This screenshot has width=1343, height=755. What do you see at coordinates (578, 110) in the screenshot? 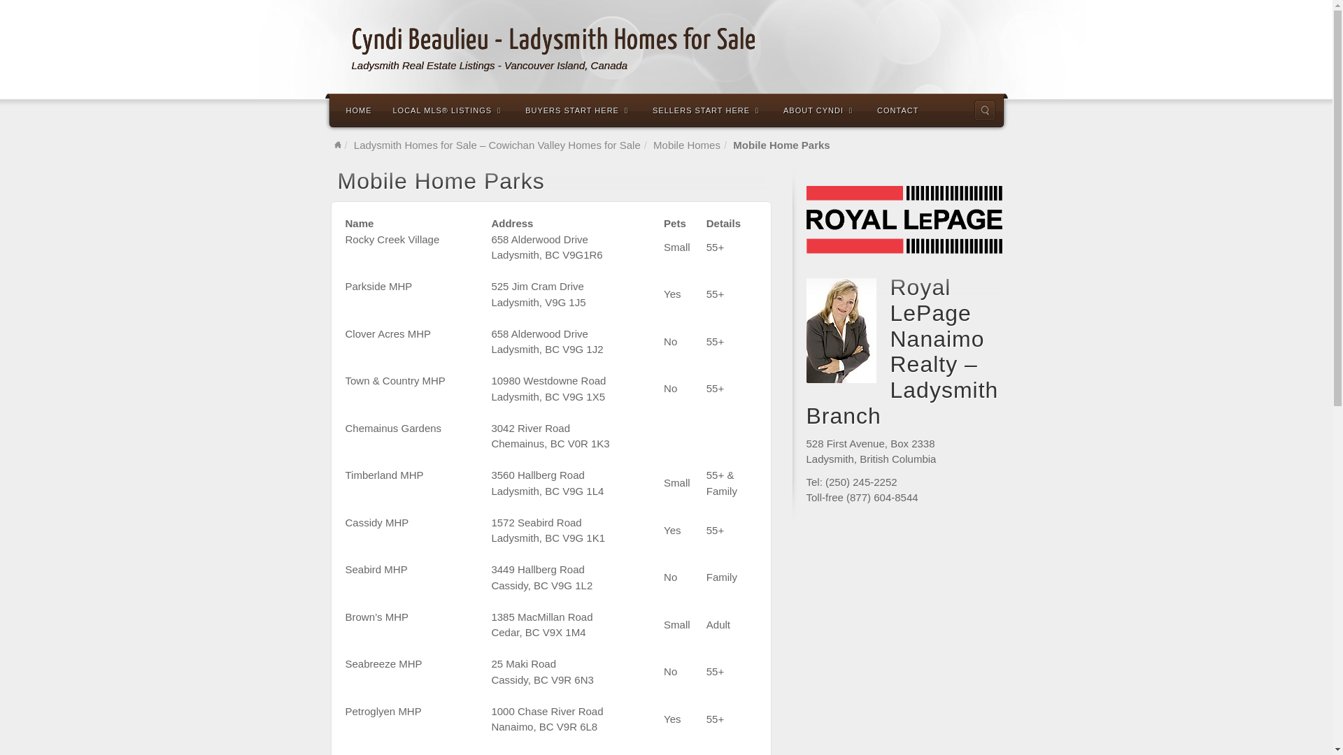
I see `BUYERS START HERE` at bounding box center [578, 110].